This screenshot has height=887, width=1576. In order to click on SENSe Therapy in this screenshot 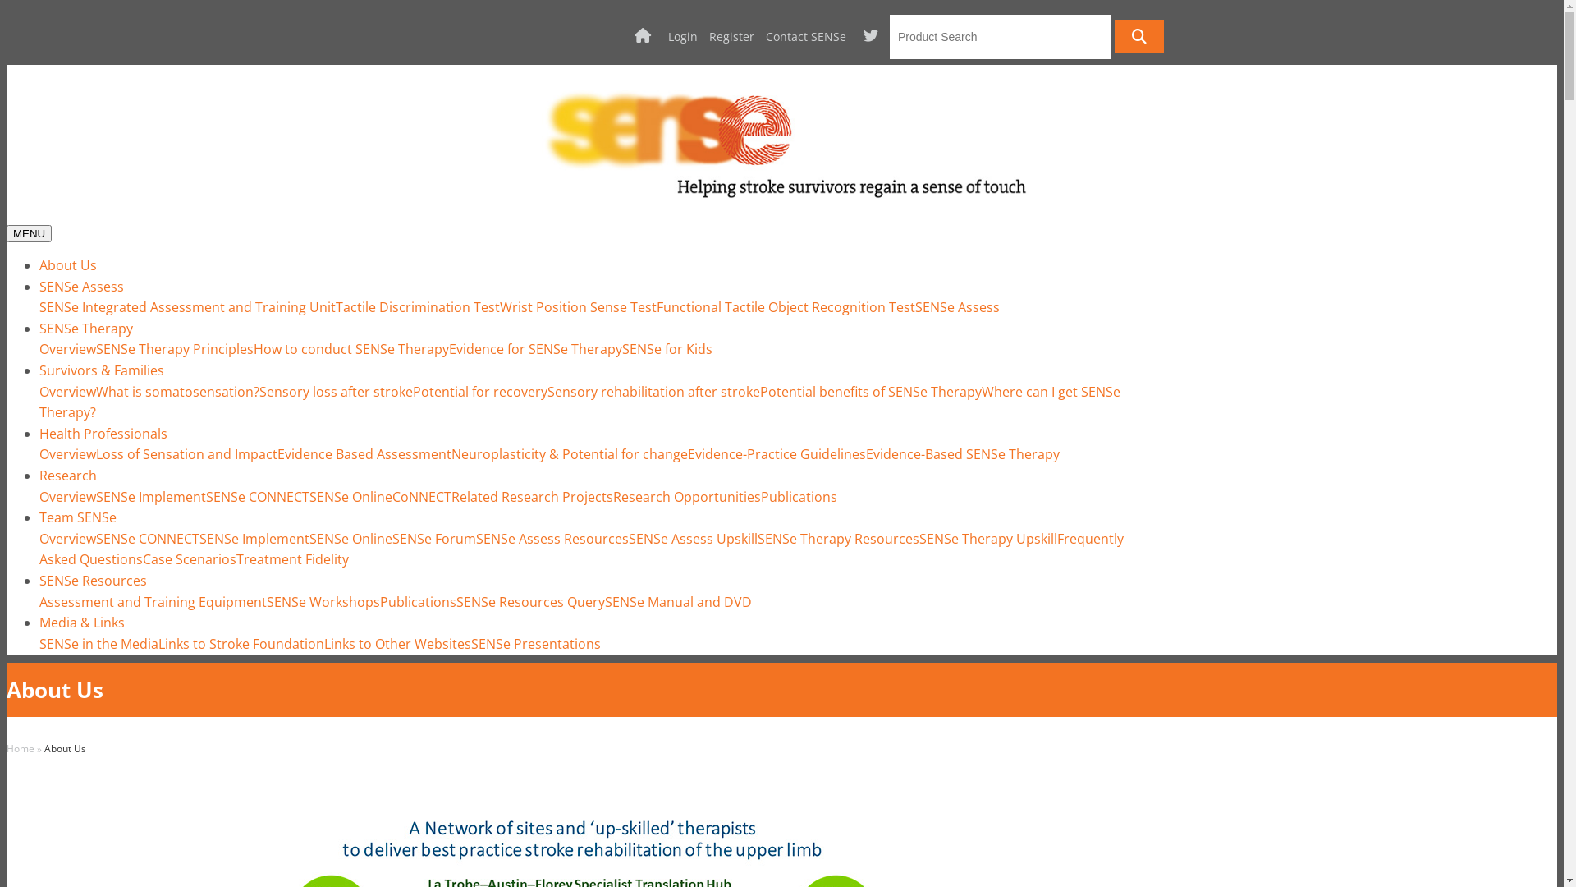, I will do `click(86, 329)`.